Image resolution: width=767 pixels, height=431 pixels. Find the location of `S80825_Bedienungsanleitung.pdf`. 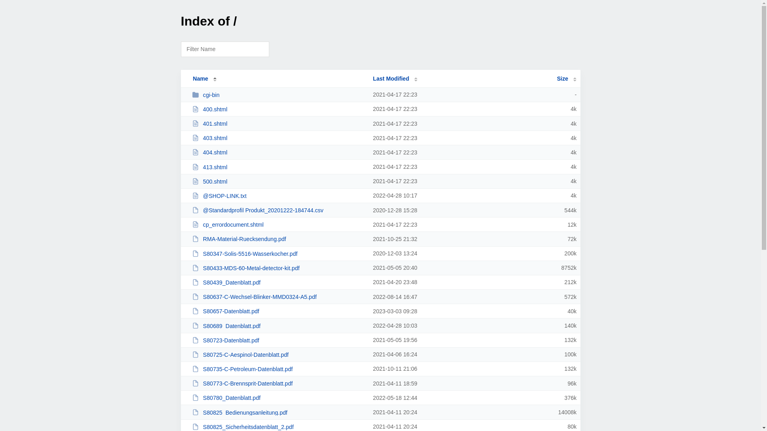

S80825_Bedienungsanleitung.pdf is located at coordinates (279, 413).